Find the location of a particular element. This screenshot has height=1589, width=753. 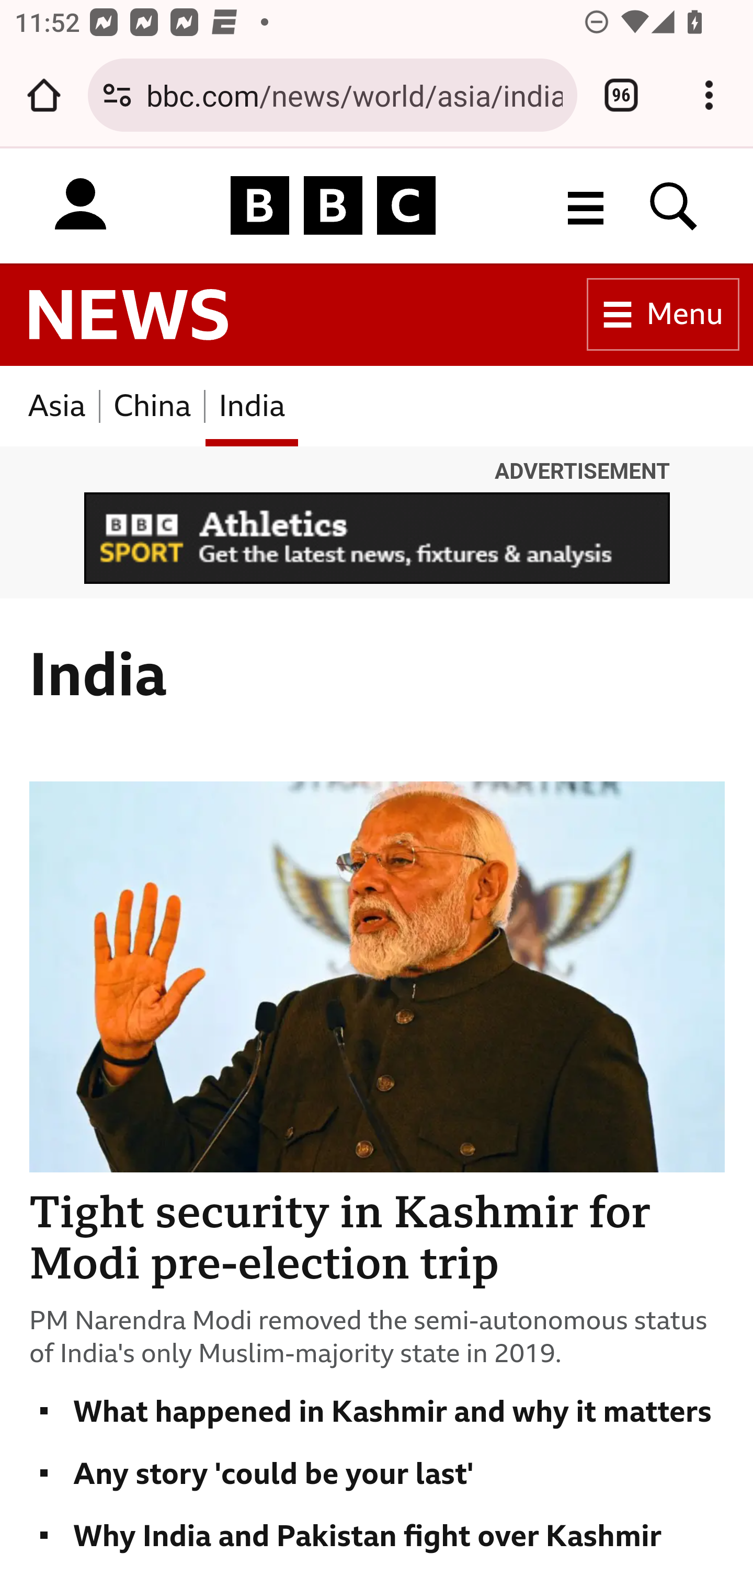

Switch or close tabs is located at coordinates (621, 95).